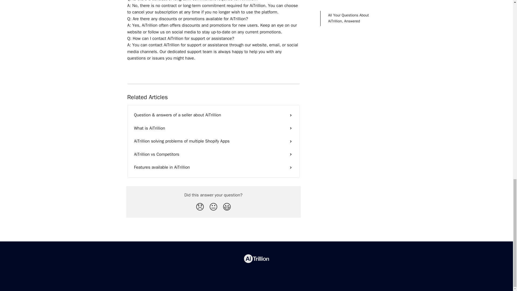 This screenshot has height=291, width=517. Describe the element at coordinates (213, 141) in the screenshot. I see `AiTrillion solving problems of multiple Shopify Apps` at that location.